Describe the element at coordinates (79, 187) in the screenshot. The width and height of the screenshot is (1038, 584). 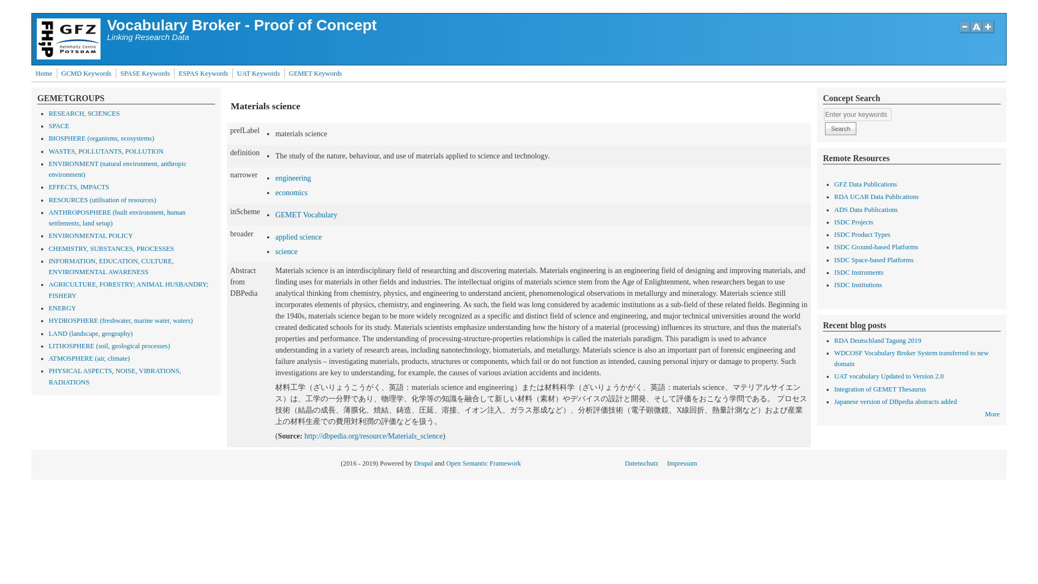
I see `EFFECTS, IMPACTS` at that location.